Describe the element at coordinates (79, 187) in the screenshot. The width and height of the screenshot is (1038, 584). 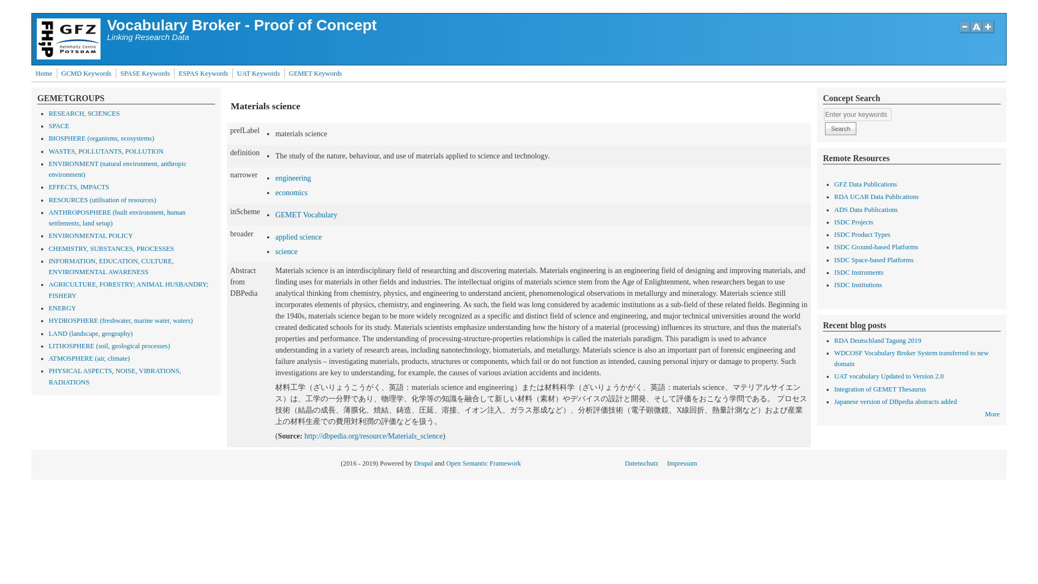
I see `EFFECTS, IMPACTS` at that location.